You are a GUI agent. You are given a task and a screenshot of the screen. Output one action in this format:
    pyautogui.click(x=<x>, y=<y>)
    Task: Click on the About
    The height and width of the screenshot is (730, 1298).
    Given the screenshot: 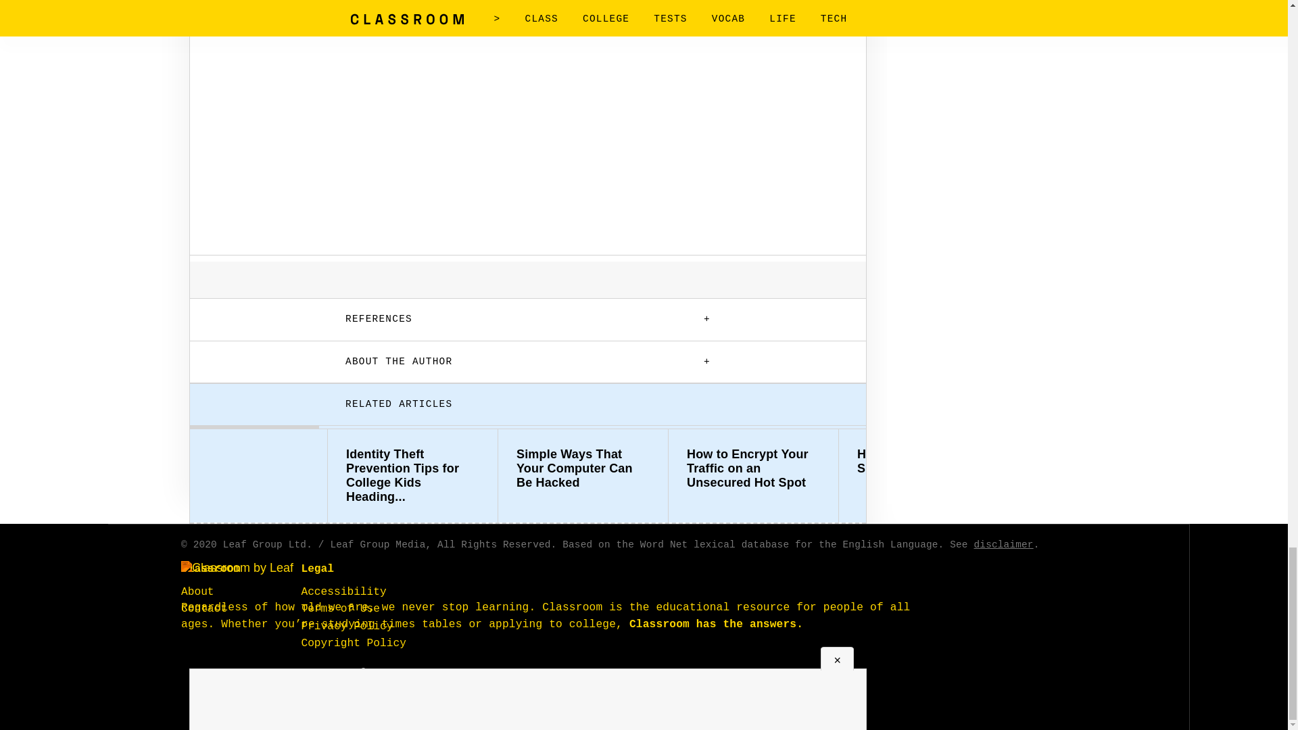 What is the action you would take?
    pyautogui.click(x=197, y=592)
    